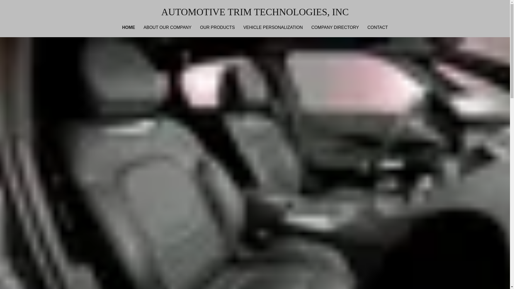 The width and height of the screenshot is (514, 289). What do you see at coordinates (167, 27) in the screenshot?
I see `ABOUT OUR COMPANY` at bounding box center [167, 27].